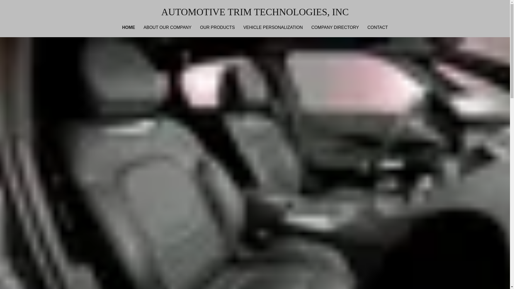 The width and height of the screenshot is (514, 289). What do you see at coordinates (167, 27) in the screenshot?
I see `ABOUT OUR COMPANY` at bounding box center [167, 27].